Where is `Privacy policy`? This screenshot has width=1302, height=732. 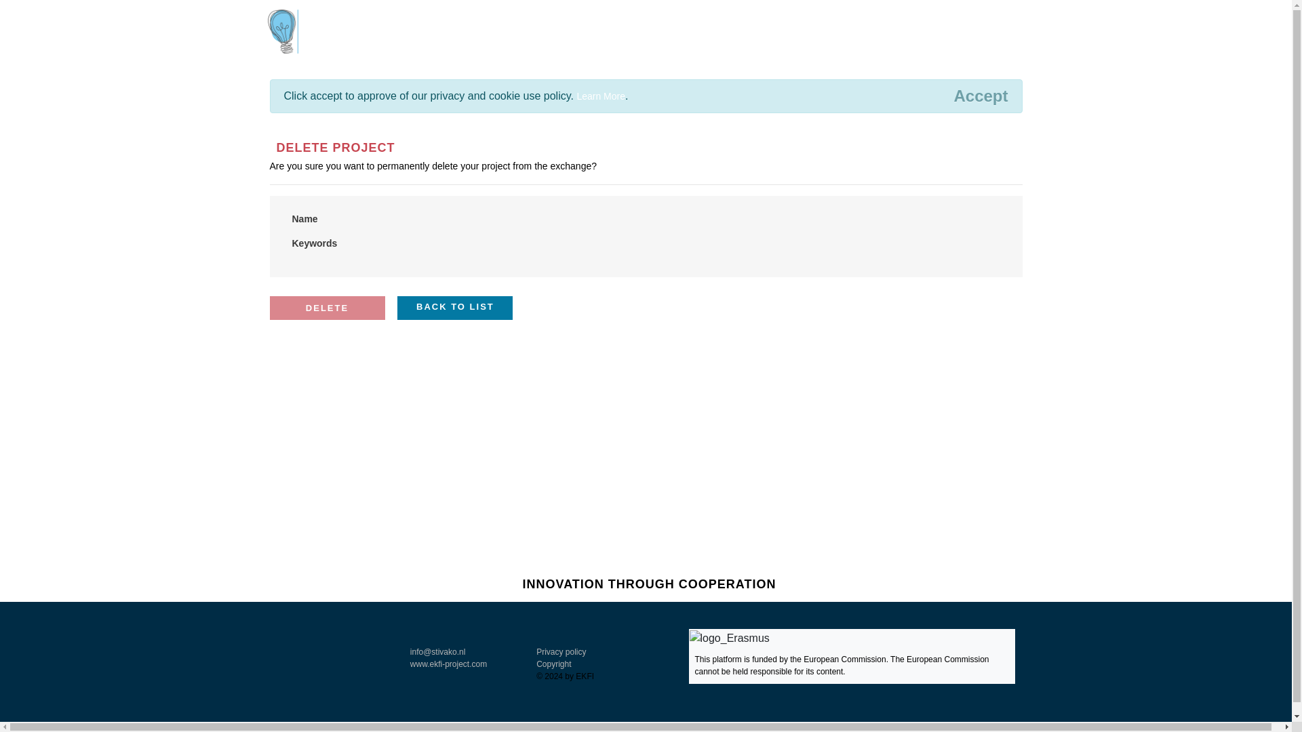
Privacy policy is located at coordinates (561, 651).